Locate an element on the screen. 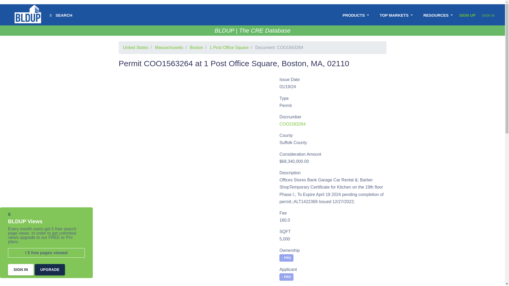  PRO is located at coordinates (286, 258).